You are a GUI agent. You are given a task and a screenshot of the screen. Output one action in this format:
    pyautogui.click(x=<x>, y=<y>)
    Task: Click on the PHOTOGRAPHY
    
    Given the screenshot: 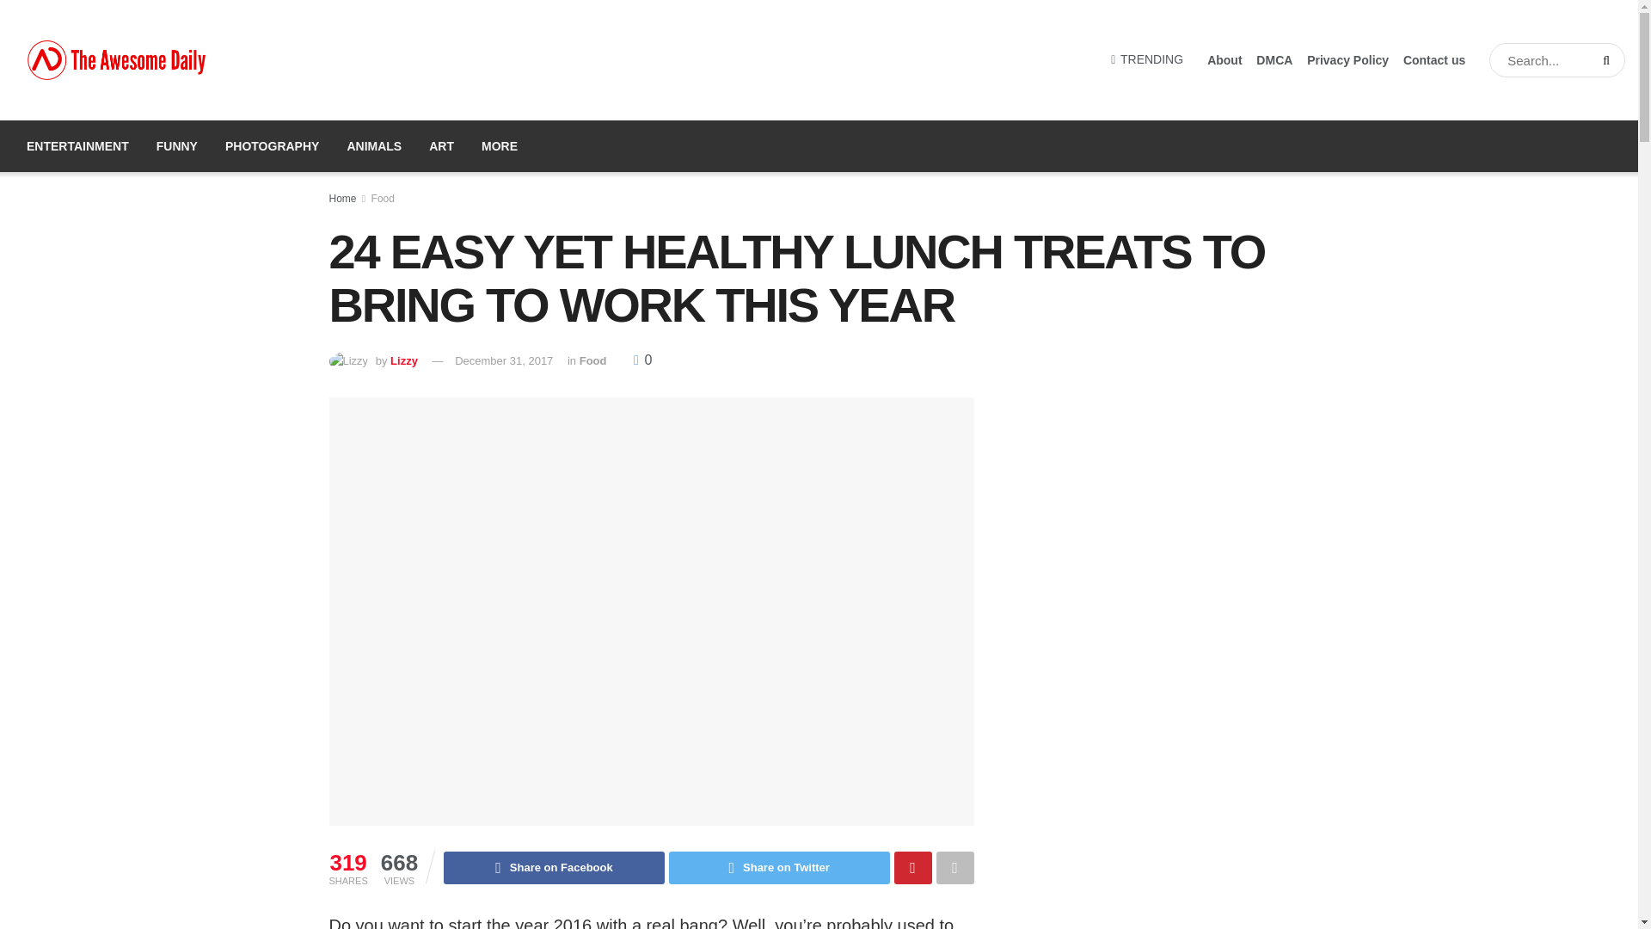 What is the action you would take?
    pyautogui.click(x=272, y=146)
    